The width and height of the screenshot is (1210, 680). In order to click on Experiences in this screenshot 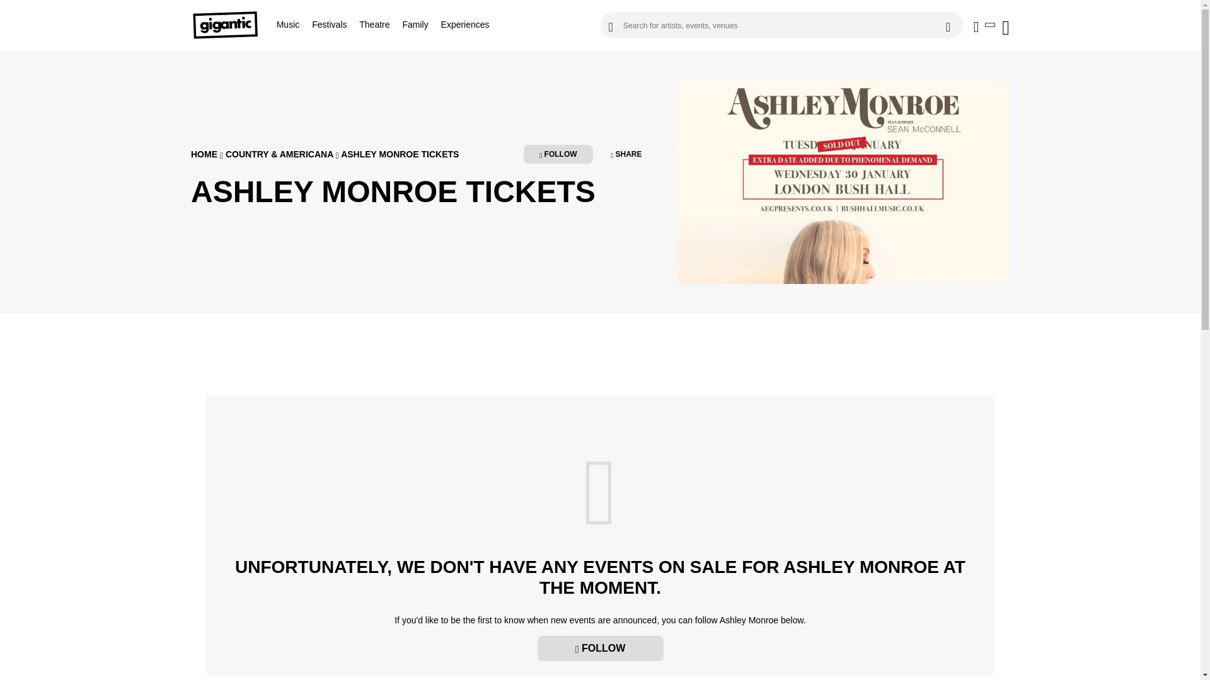, I will do `click(465, 25)`.